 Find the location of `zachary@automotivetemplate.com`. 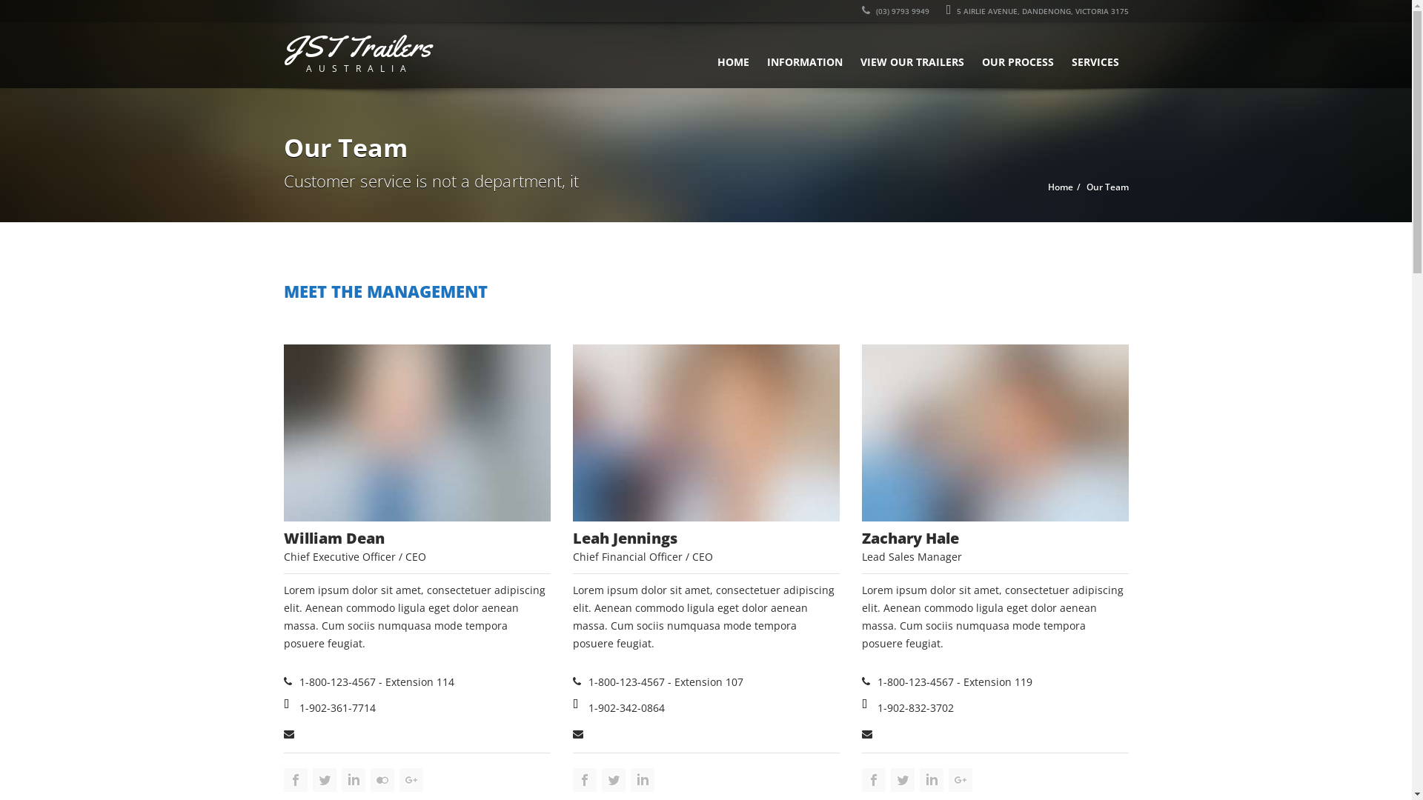

zachary@automotivetemplate.com is located at coordinates (963, 733).